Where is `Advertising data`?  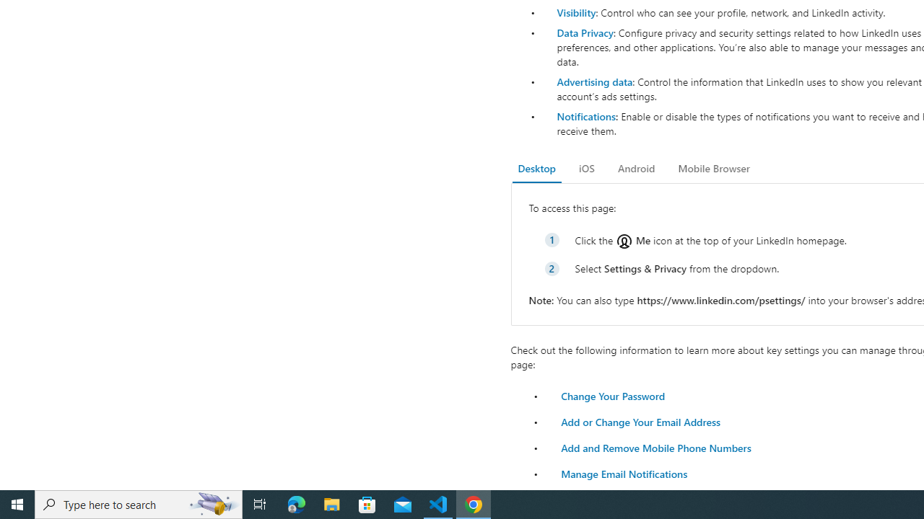 Advertising data is located at coordinates (594, 81).